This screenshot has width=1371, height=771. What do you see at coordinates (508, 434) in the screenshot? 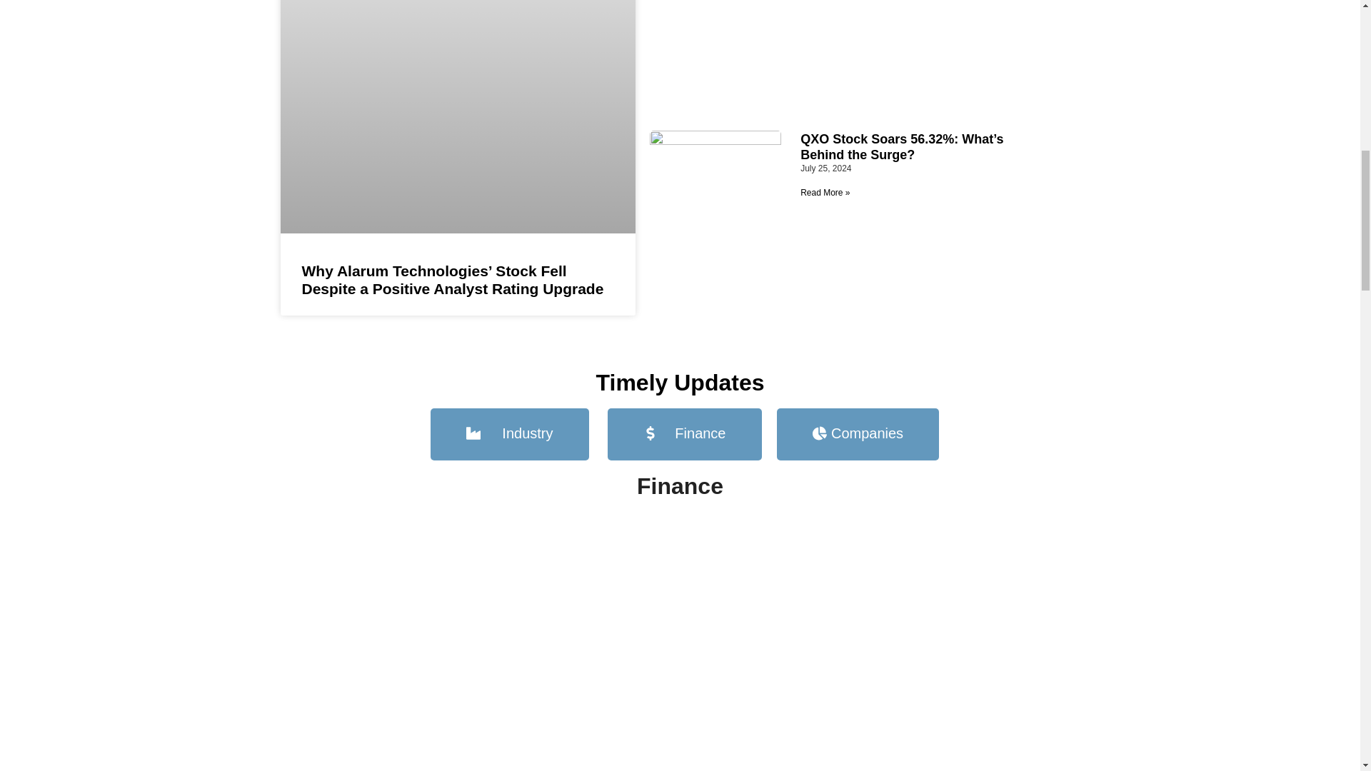
I see `Industry` at bounding box center [508, 434].